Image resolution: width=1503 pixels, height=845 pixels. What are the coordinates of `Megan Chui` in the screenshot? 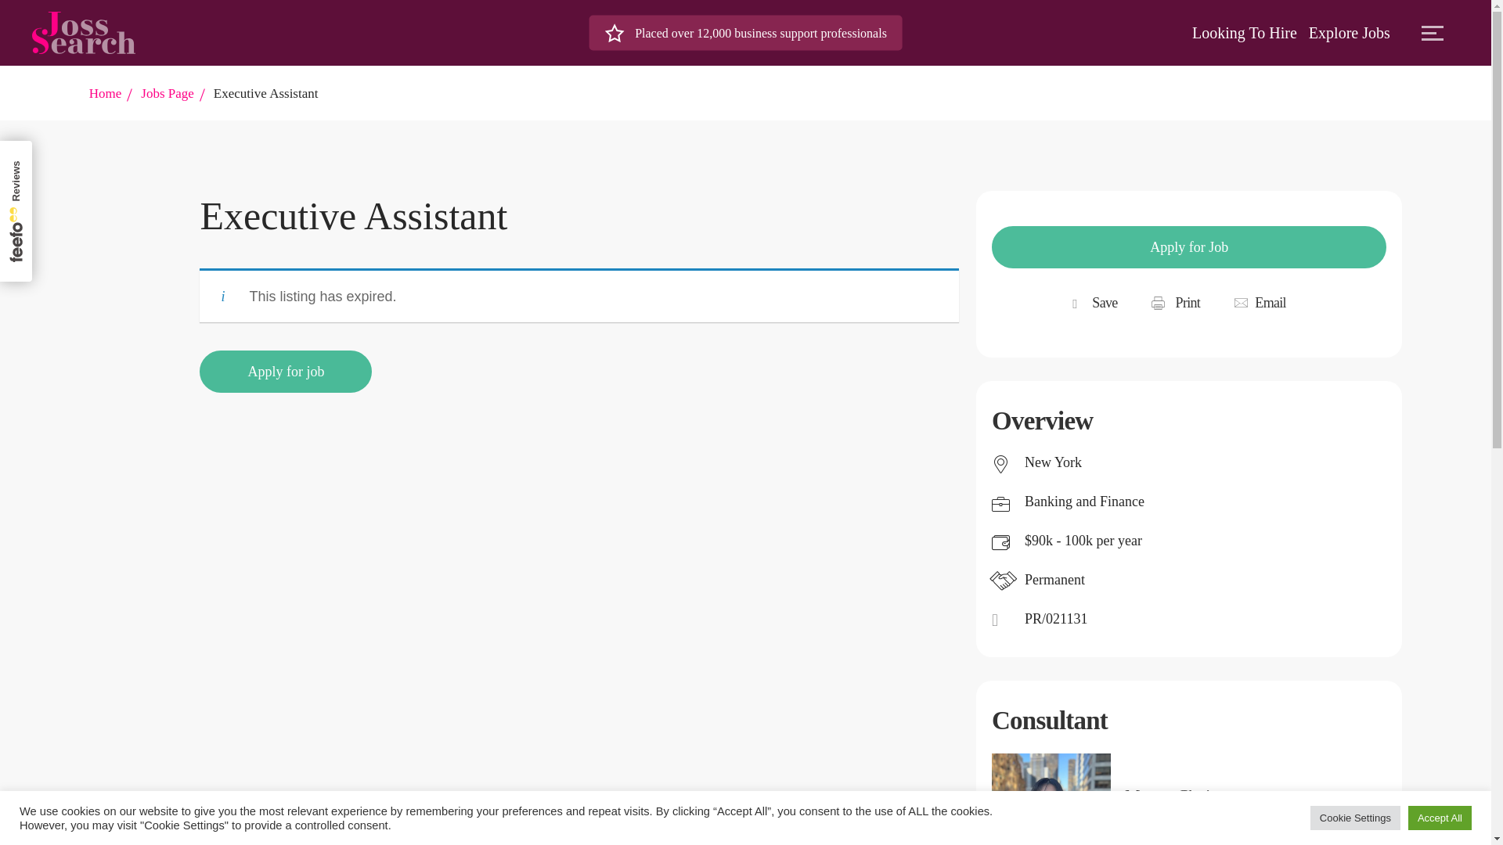 It's located at (1192, 795).